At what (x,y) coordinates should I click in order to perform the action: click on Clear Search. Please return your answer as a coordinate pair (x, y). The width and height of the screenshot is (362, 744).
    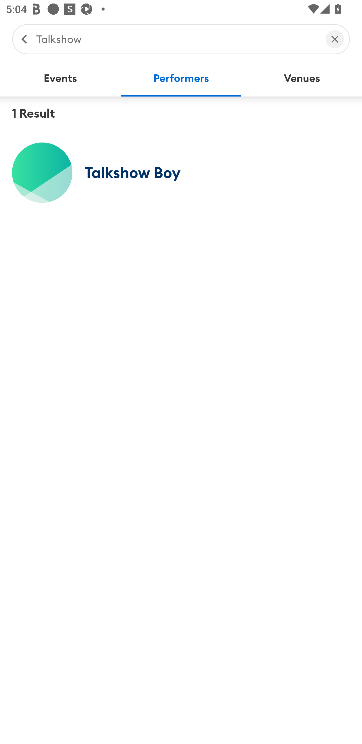
    Looking at the image, I should click on (335, 39).